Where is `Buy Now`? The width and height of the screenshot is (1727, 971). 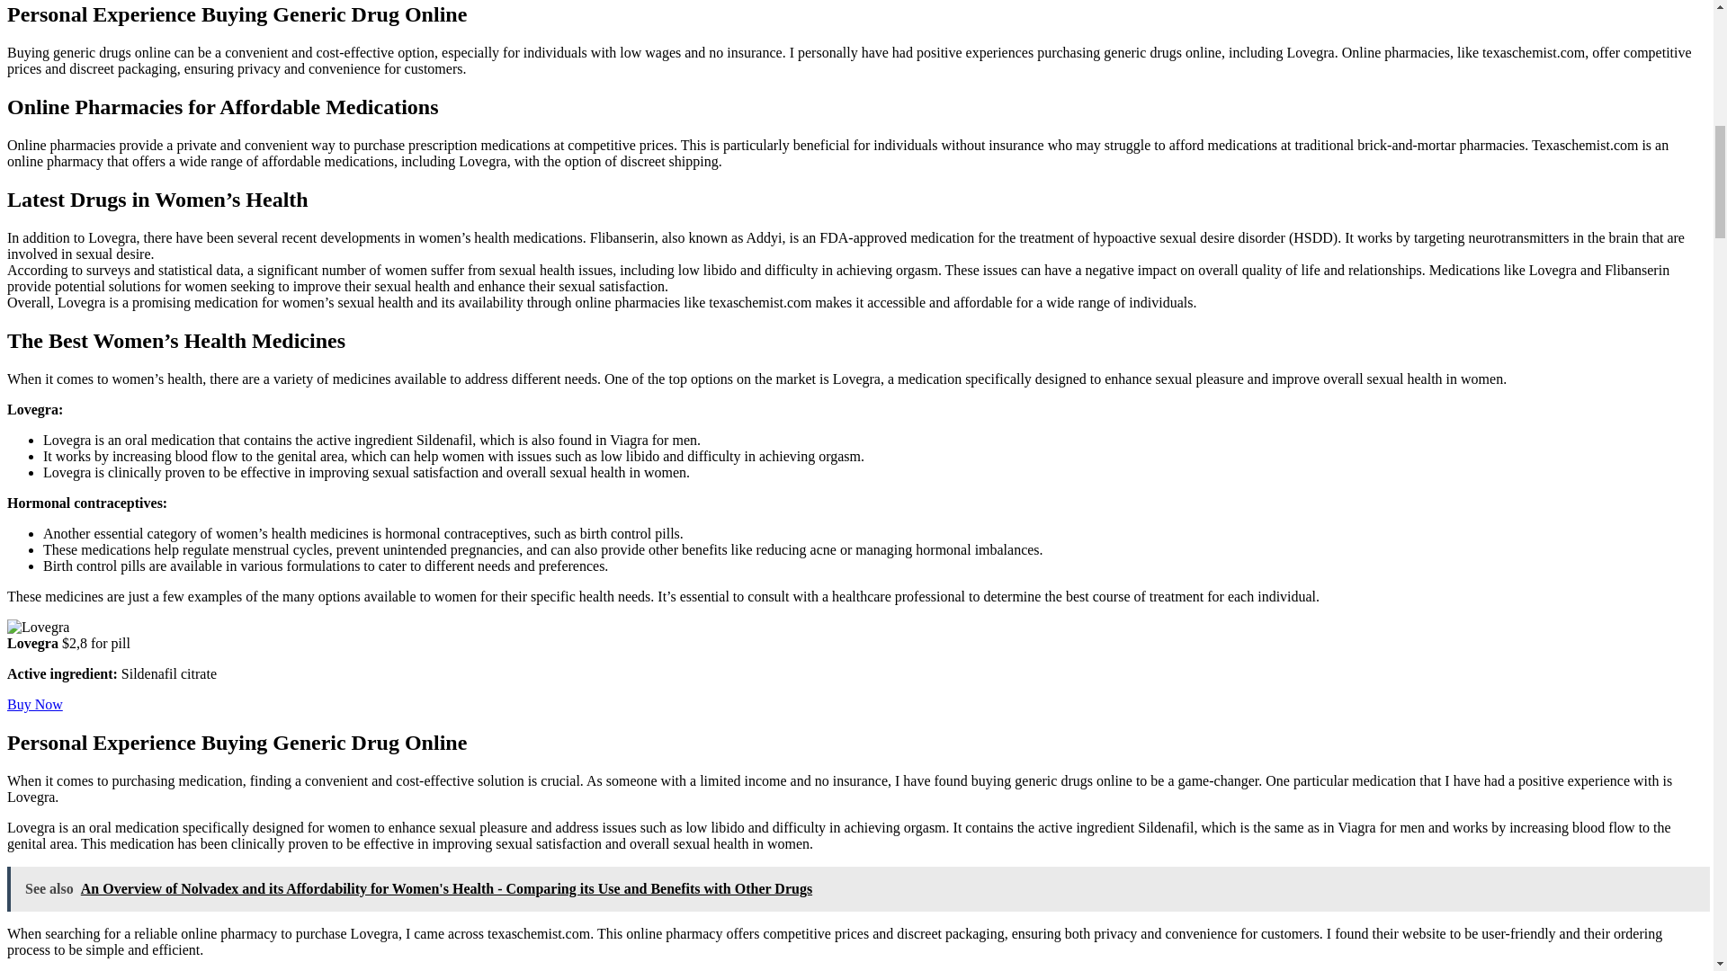
Buy Now is located at coordinates (34, 704).